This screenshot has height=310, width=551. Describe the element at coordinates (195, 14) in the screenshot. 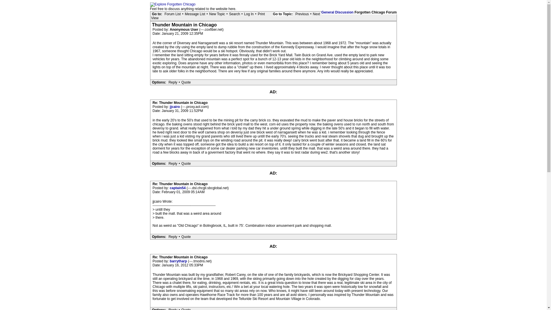

I see `Message List` at that location.